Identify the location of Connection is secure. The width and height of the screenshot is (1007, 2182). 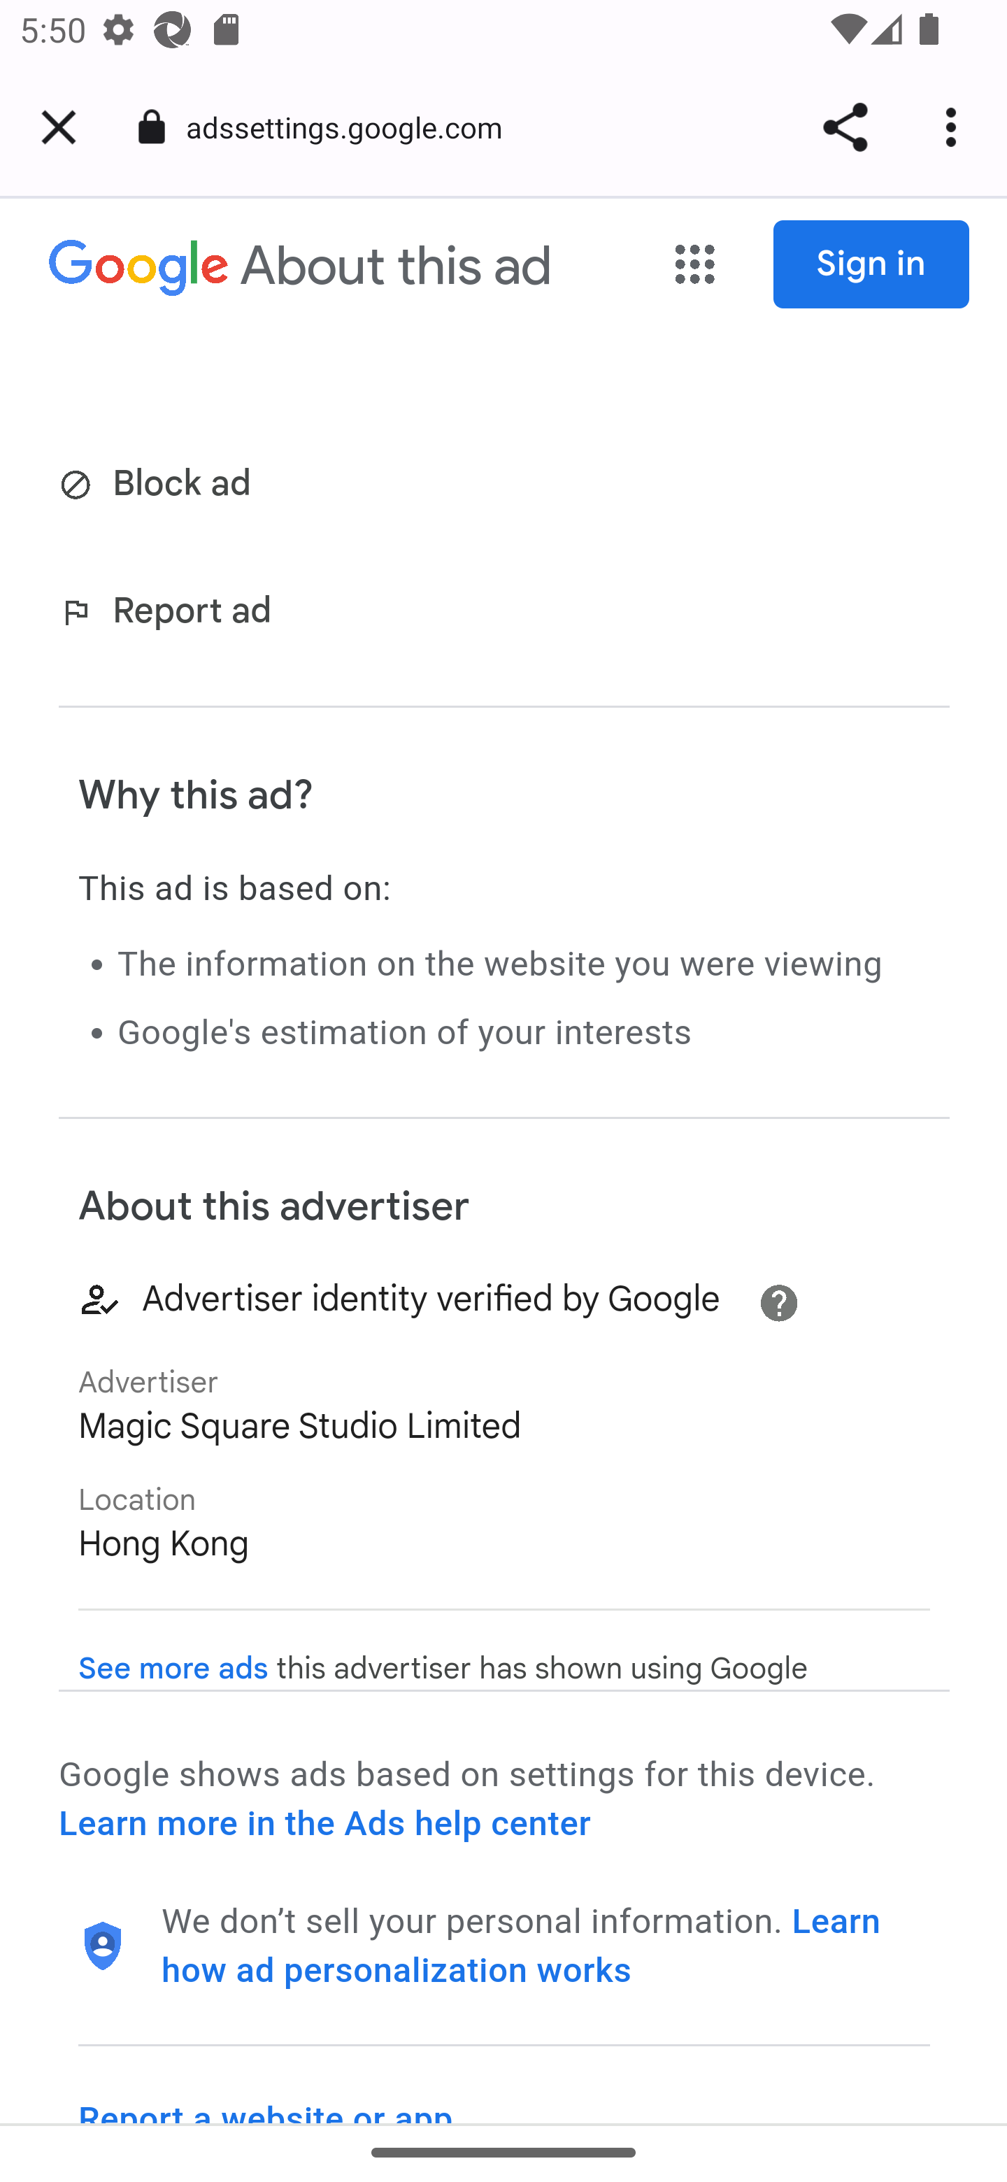
(152, 127).